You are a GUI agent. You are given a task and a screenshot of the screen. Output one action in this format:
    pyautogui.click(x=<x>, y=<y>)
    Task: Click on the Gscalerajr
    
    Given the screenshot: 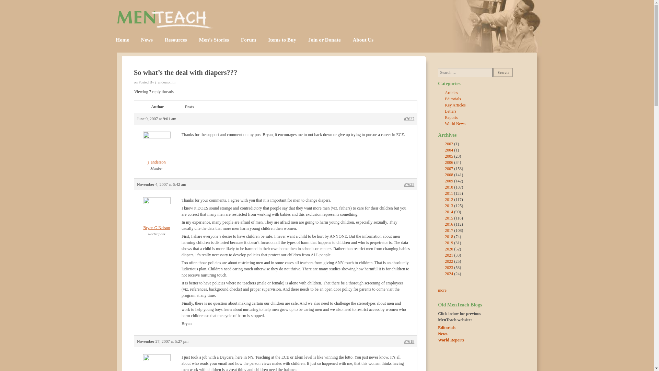 What is the action you would take?
    pyautogui.click(x=157, y=367)
    